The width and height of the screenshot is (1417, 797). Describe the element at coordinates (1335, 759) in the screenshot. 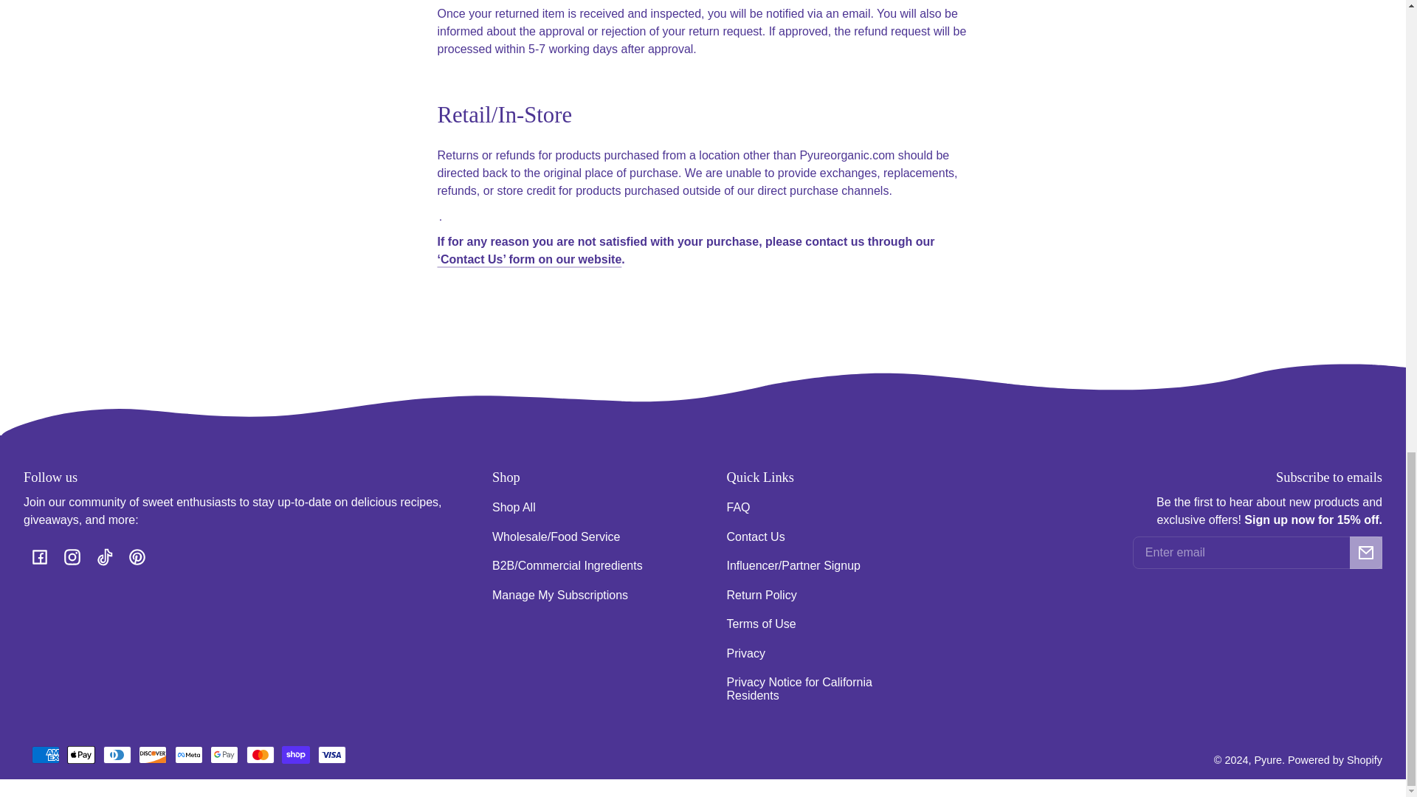

I see `Powered by Shopify` at that location.